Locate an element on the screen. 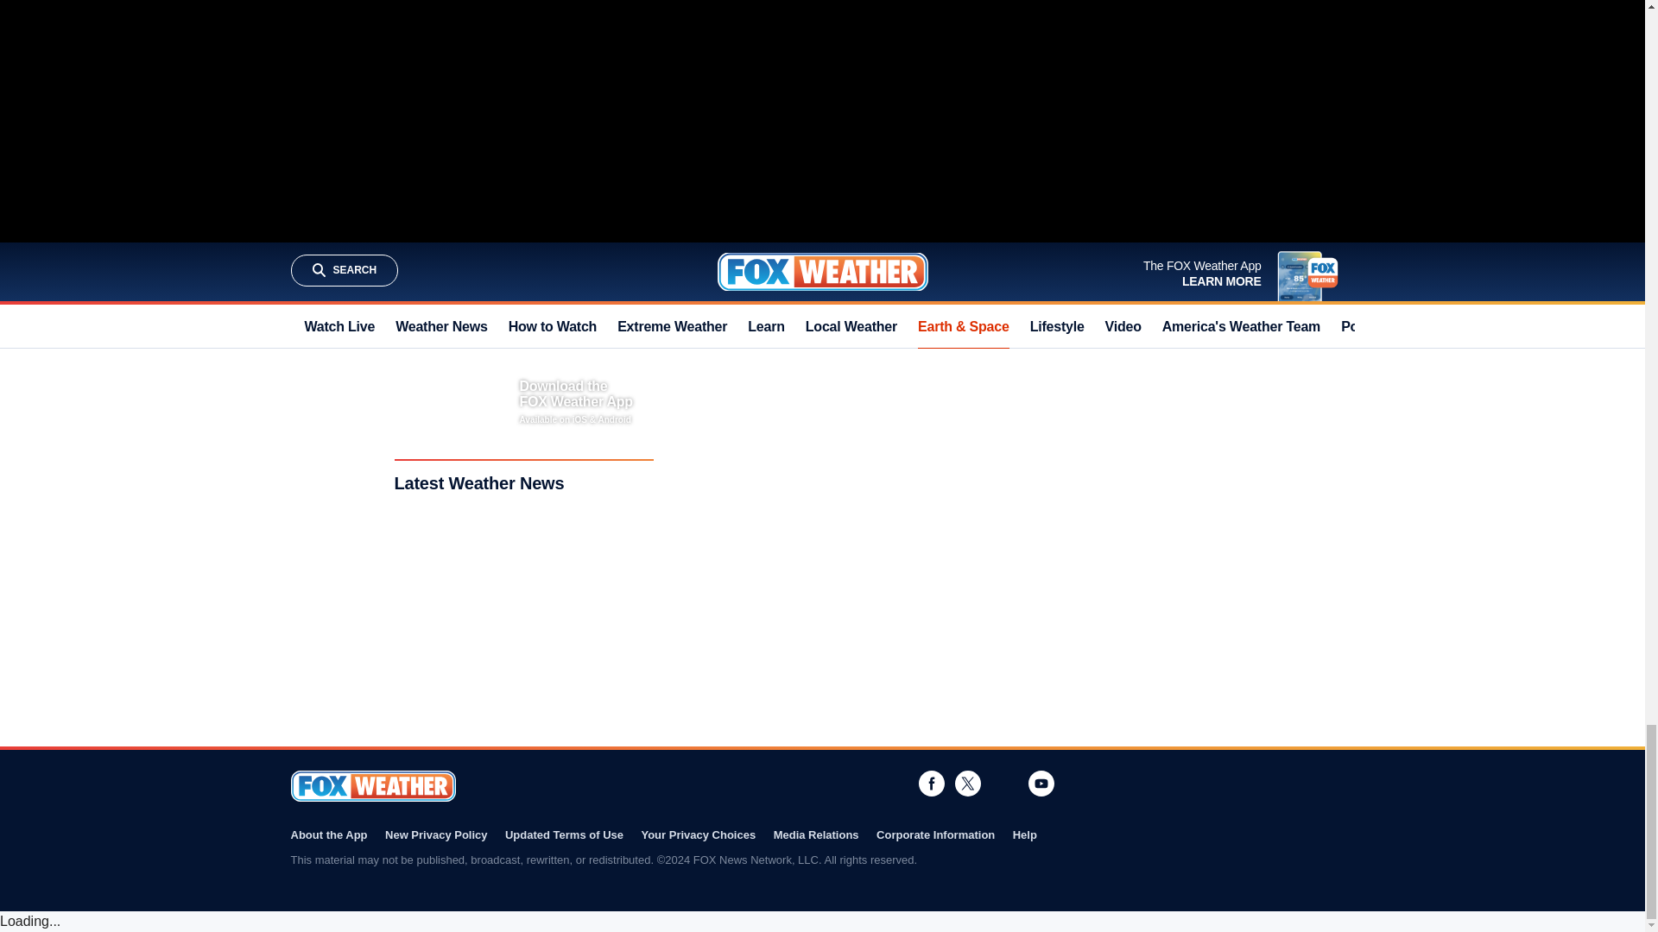 This screenshot has width=1658, height=932. NATURE is located at coordinates (848, 232).